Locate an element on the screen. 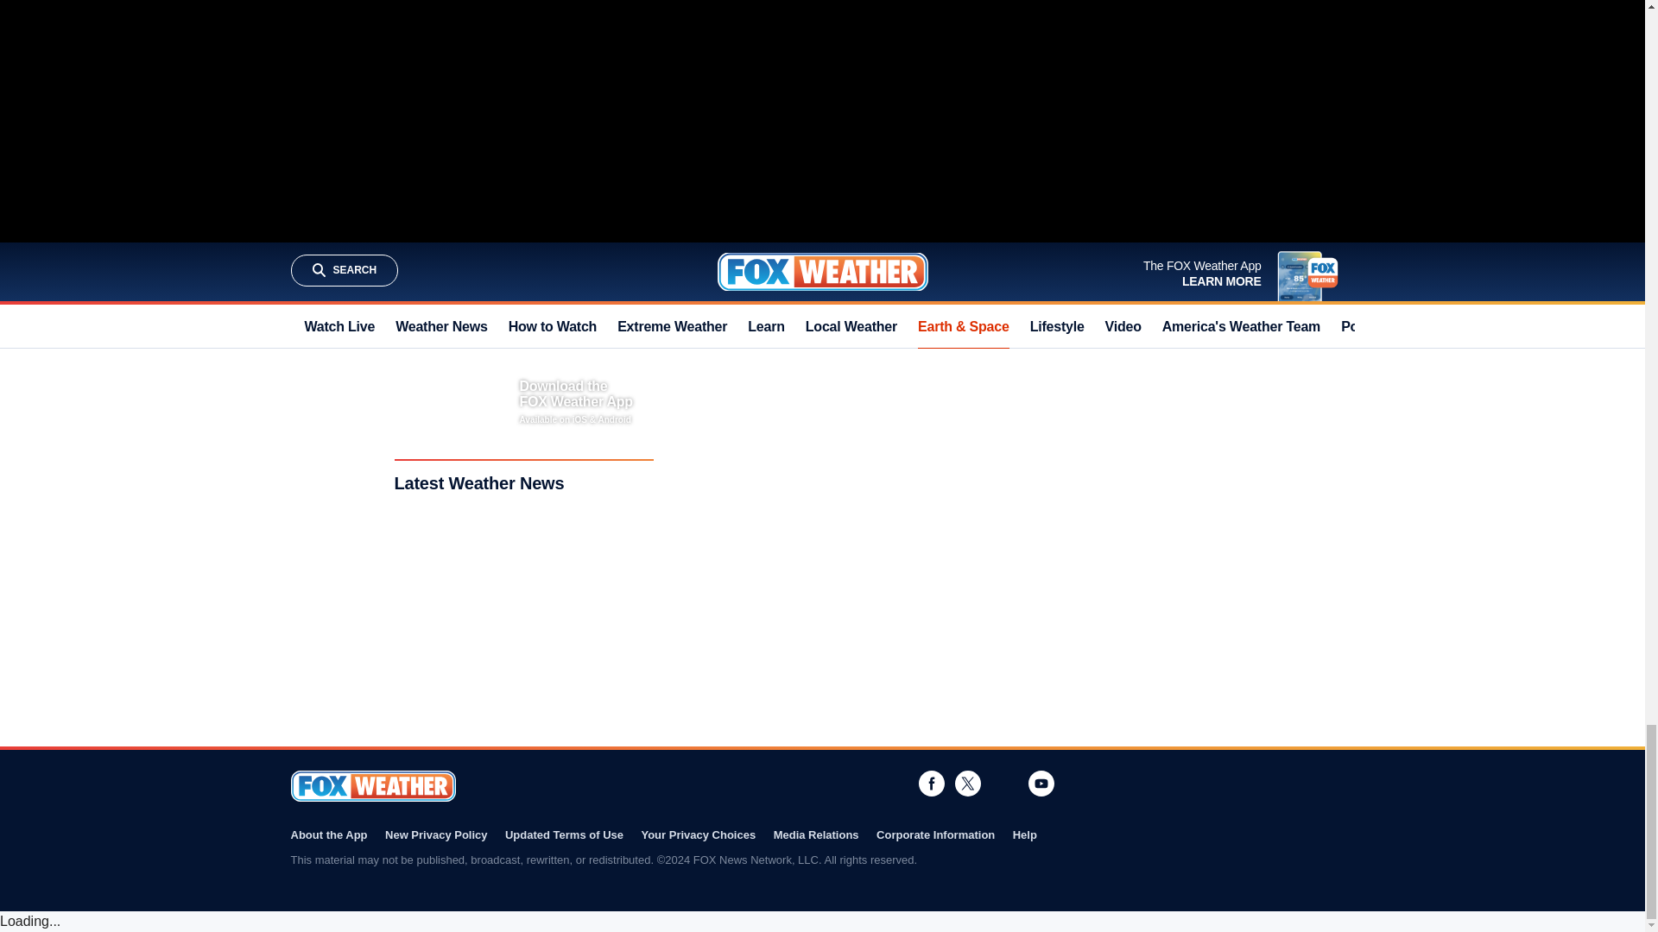 This screenshot has width=1658, height=932. NATURE is located at coordinates (848, 232).